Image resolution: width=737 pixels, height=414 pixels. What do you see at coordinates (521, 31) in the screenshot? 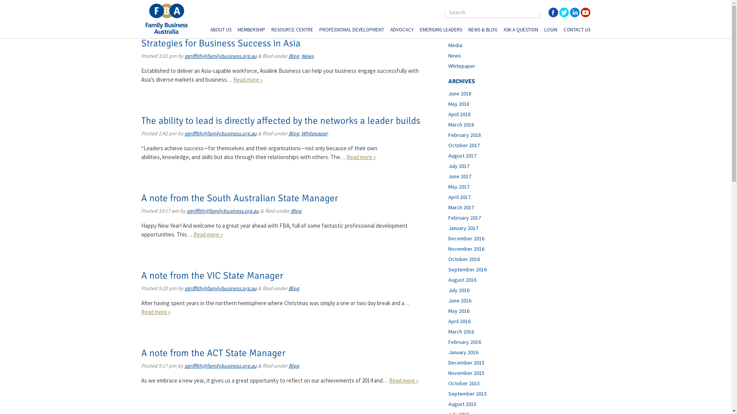
I see `ASK A QUESTION` at bounding box center [521, 31].